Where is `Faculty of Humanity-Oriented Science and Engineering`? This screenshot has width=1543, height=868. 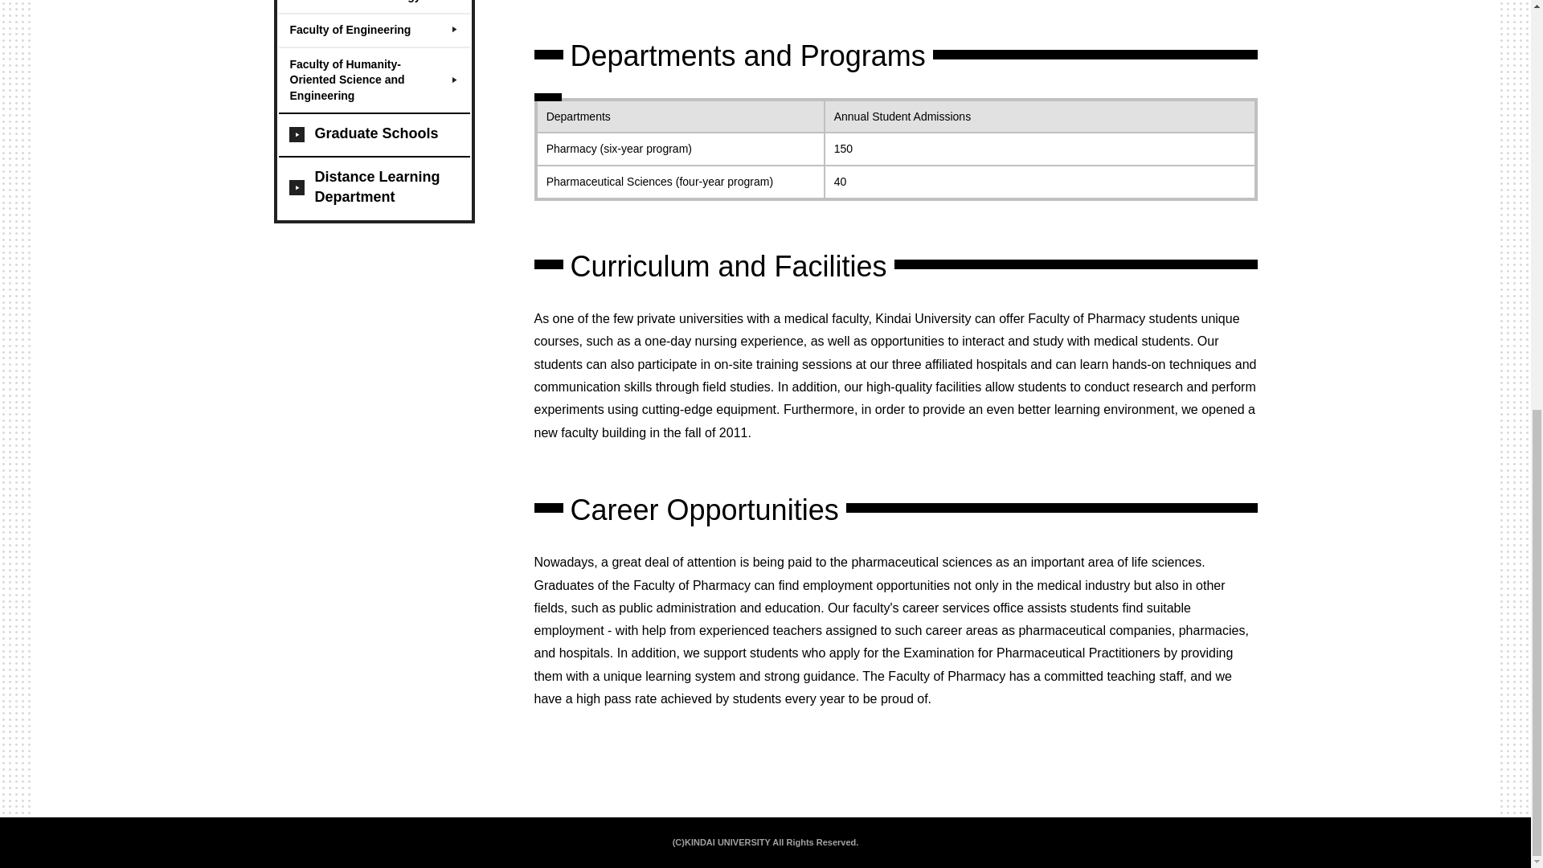 Faculty of Humanity-Oriented Science and Engineering is located at coordinates (373, 80).